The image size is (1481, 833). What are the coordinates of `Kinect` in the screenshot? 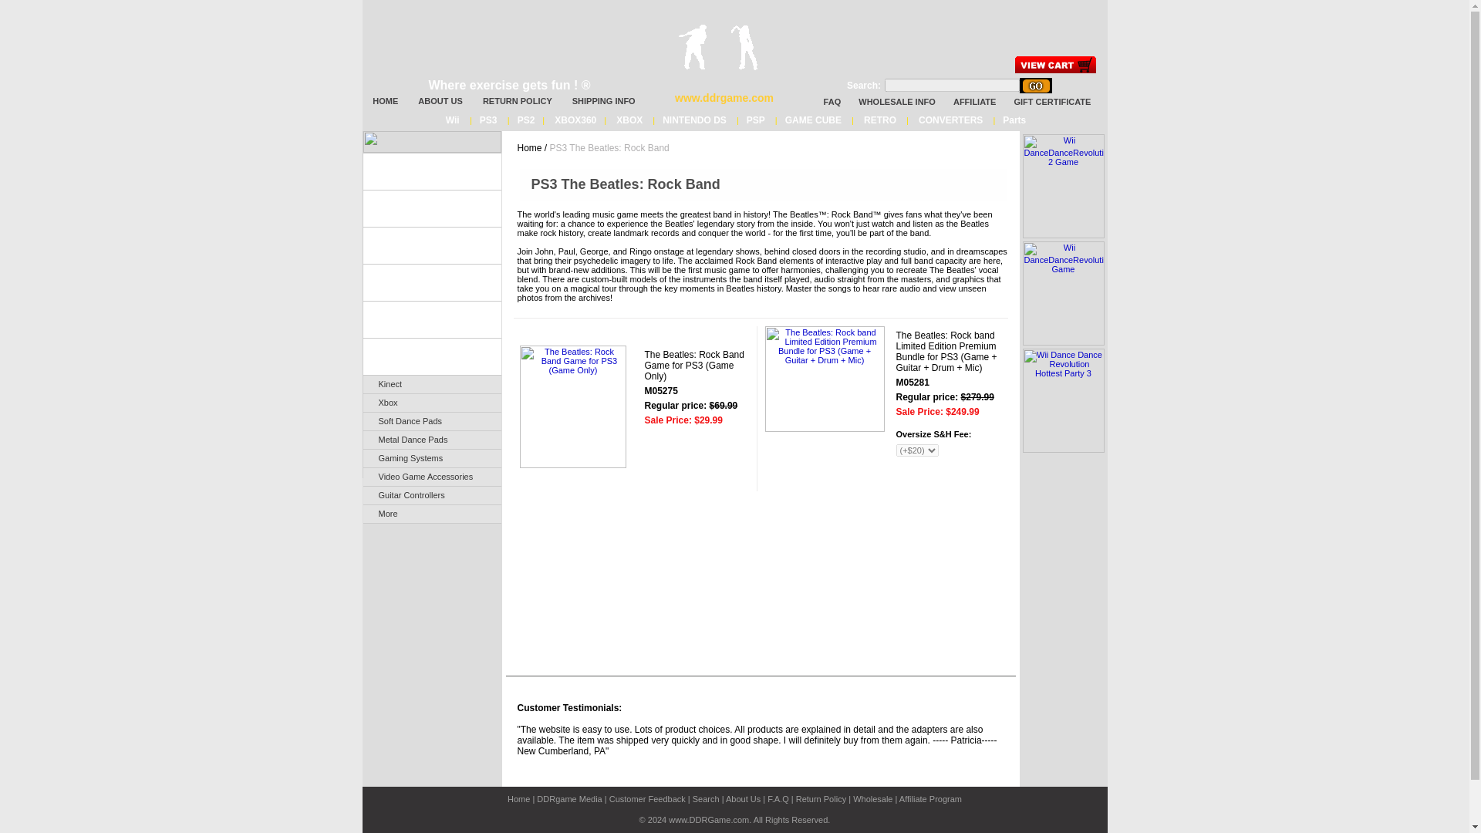 It's located at (431, 384).